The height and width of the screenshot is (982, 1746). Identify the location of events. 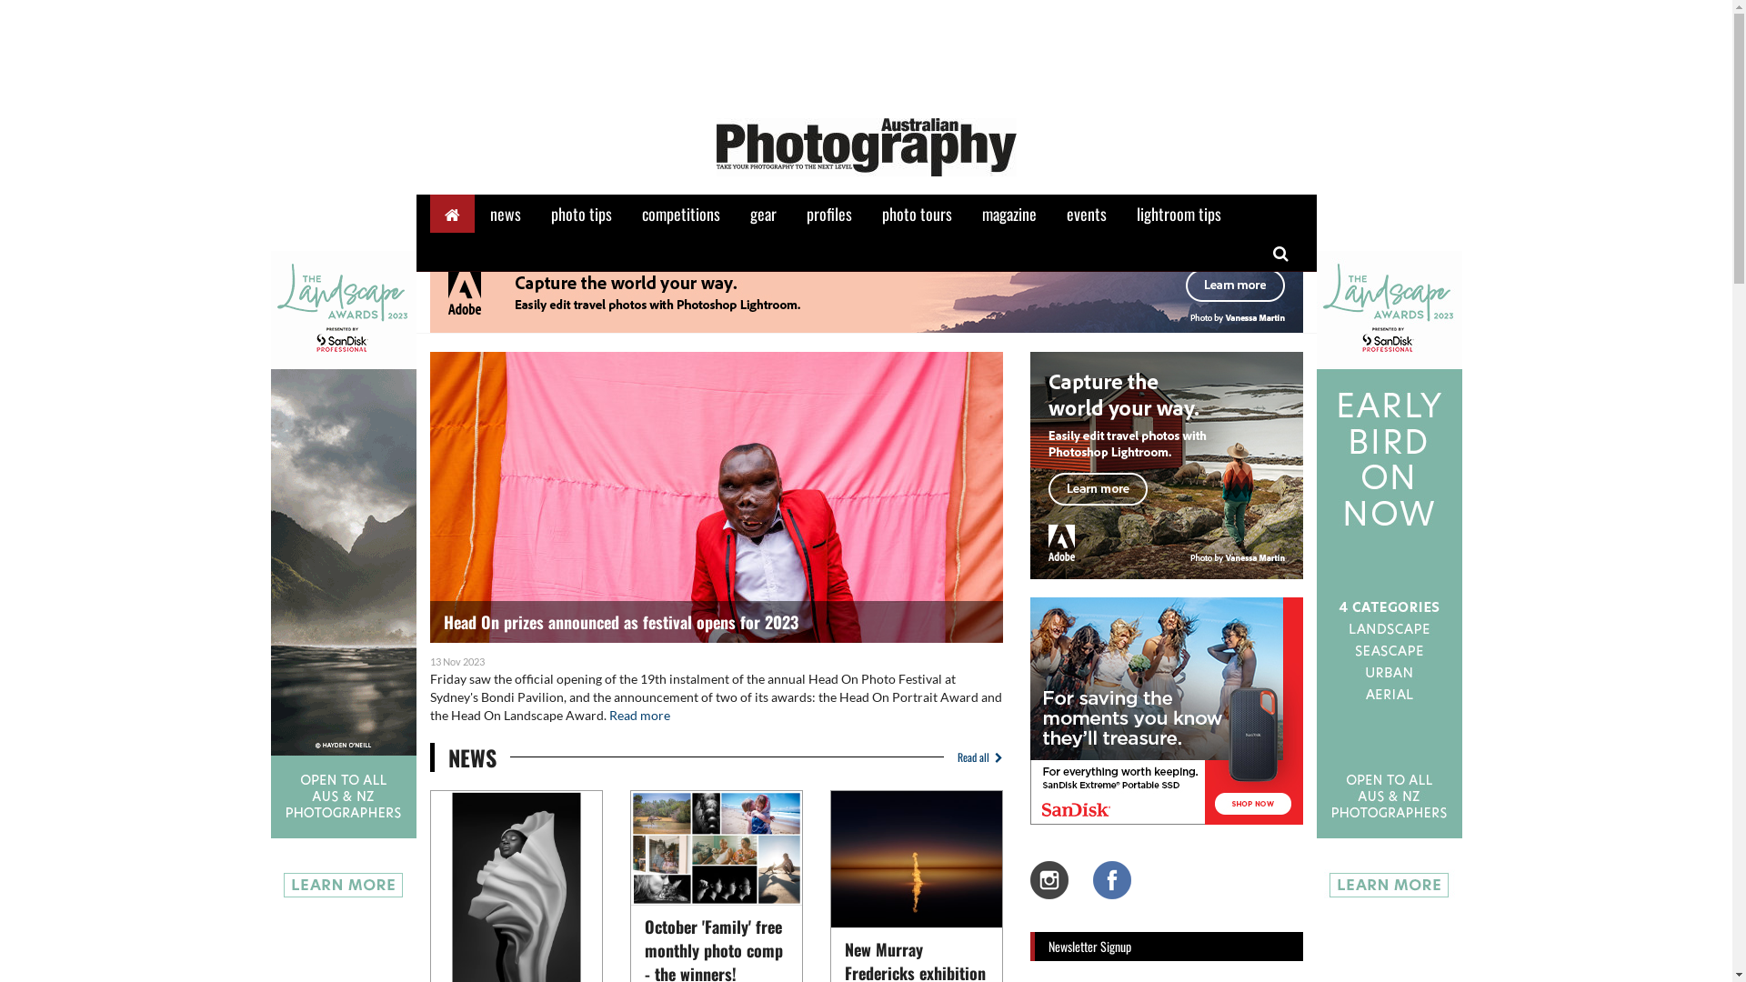
(1086, 214).